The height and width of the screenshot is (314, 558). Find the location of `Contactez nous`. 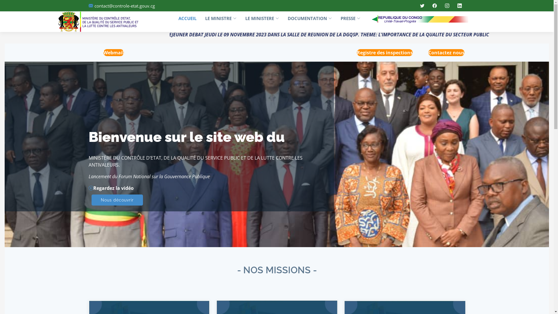

Contactez nous is located at coordinates (446, 53).